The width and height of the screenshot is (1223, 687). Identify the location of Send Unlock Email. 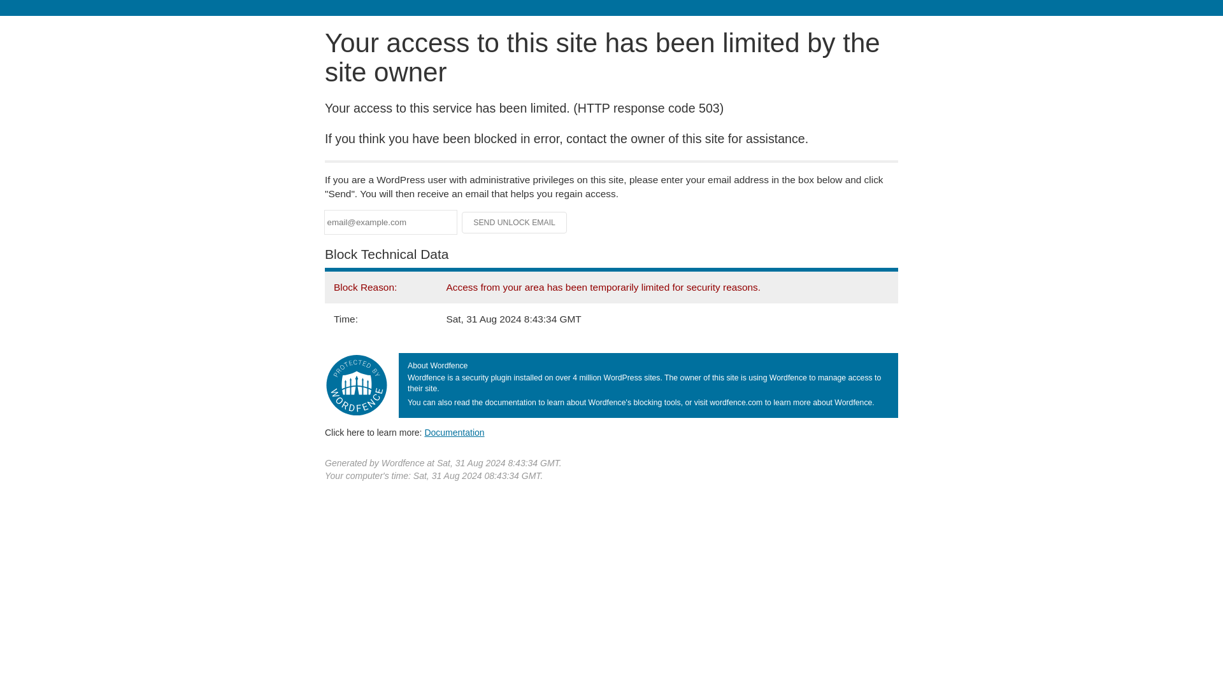
(515, 223).